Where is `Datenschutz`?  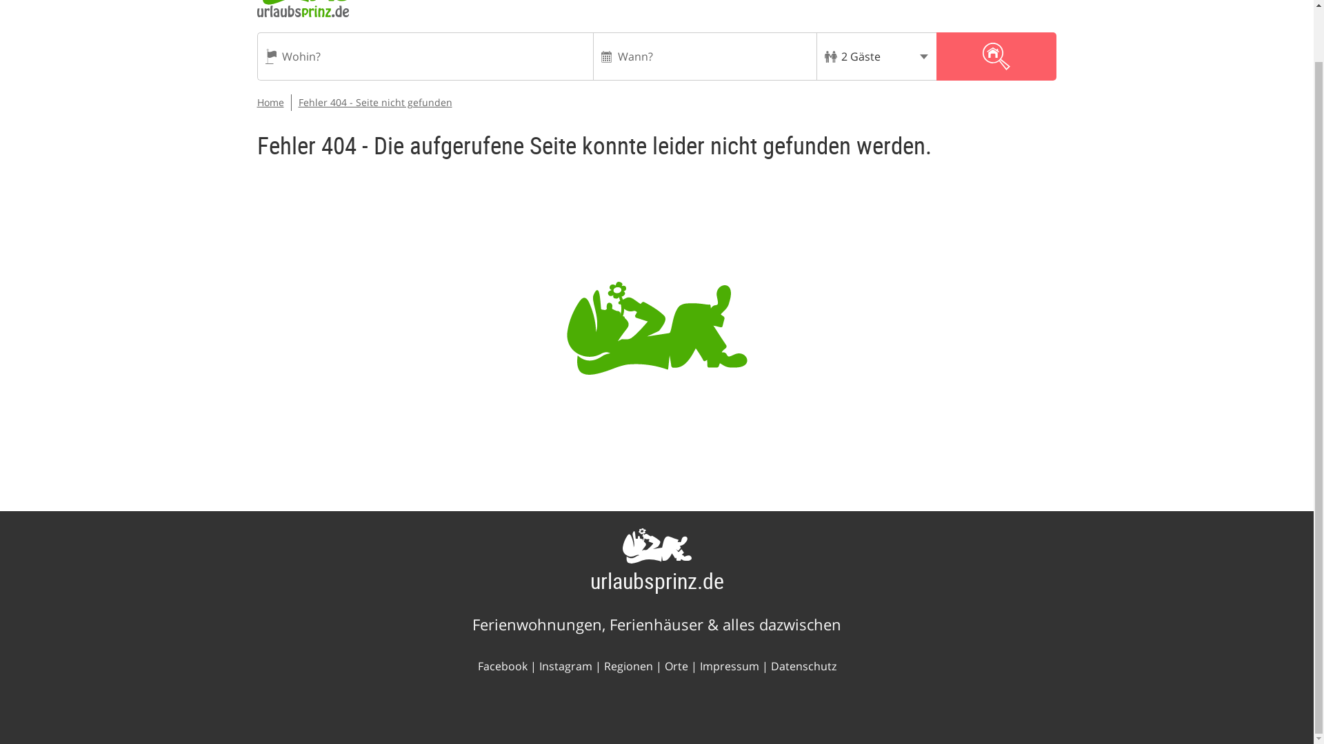
Datenschutz is located at coordinates (803, 665).